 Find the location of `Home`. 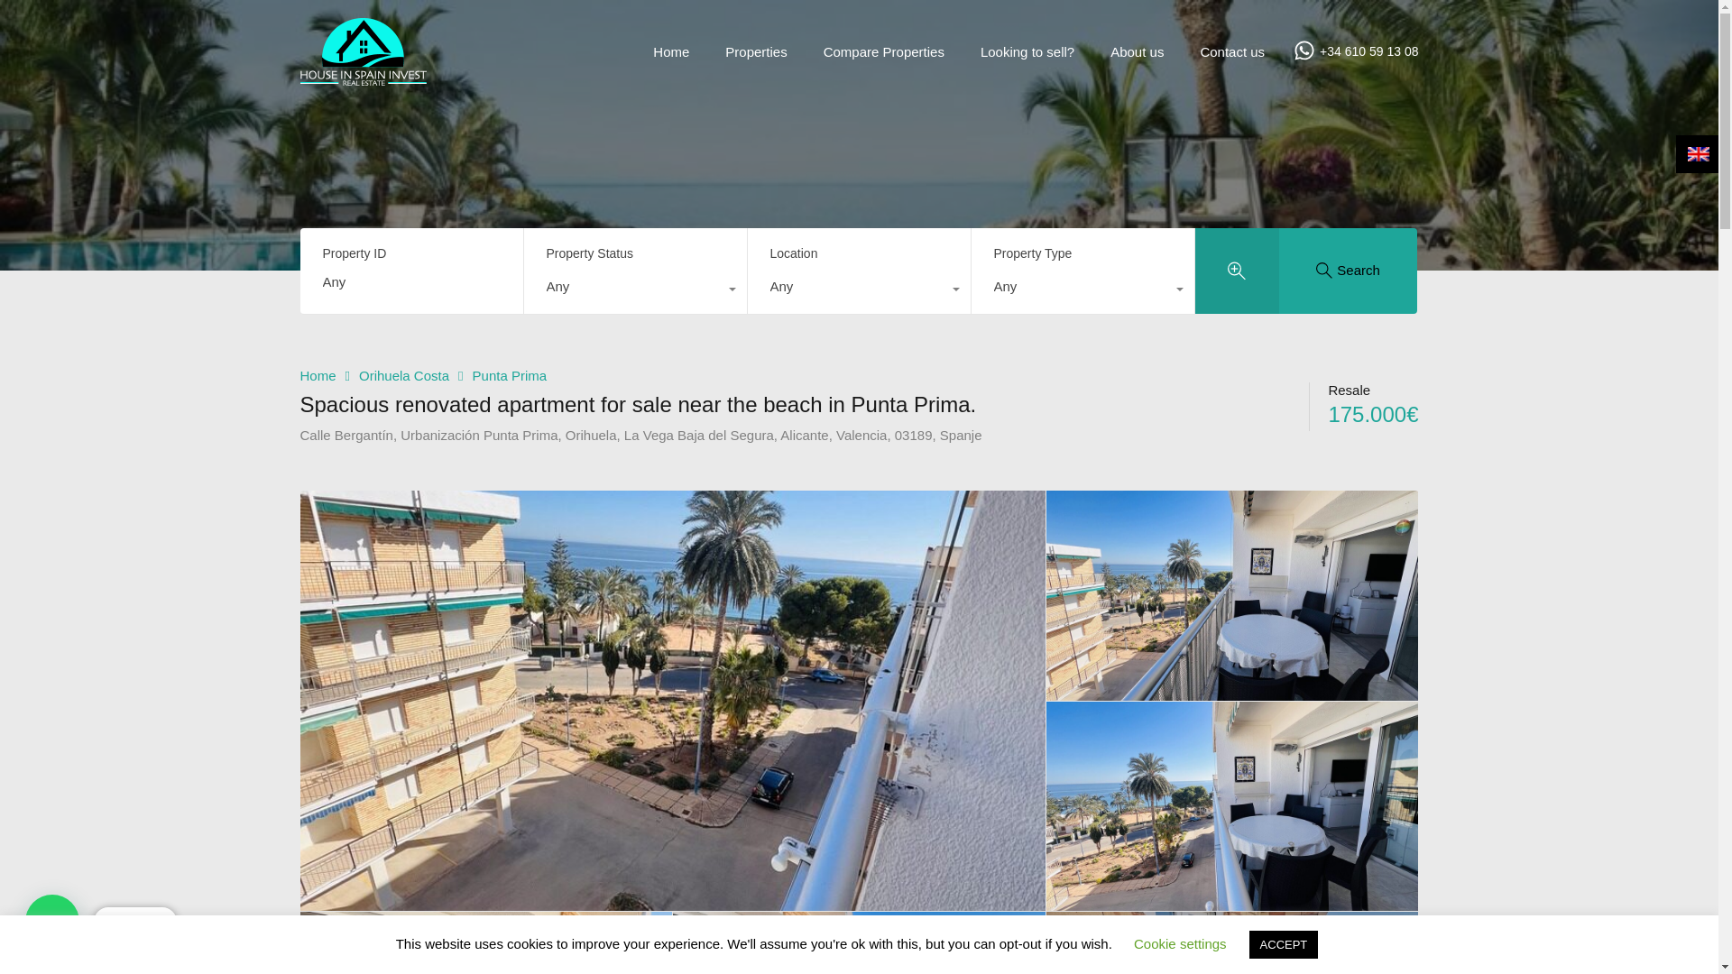

Home is located at coordinates (671, 51).